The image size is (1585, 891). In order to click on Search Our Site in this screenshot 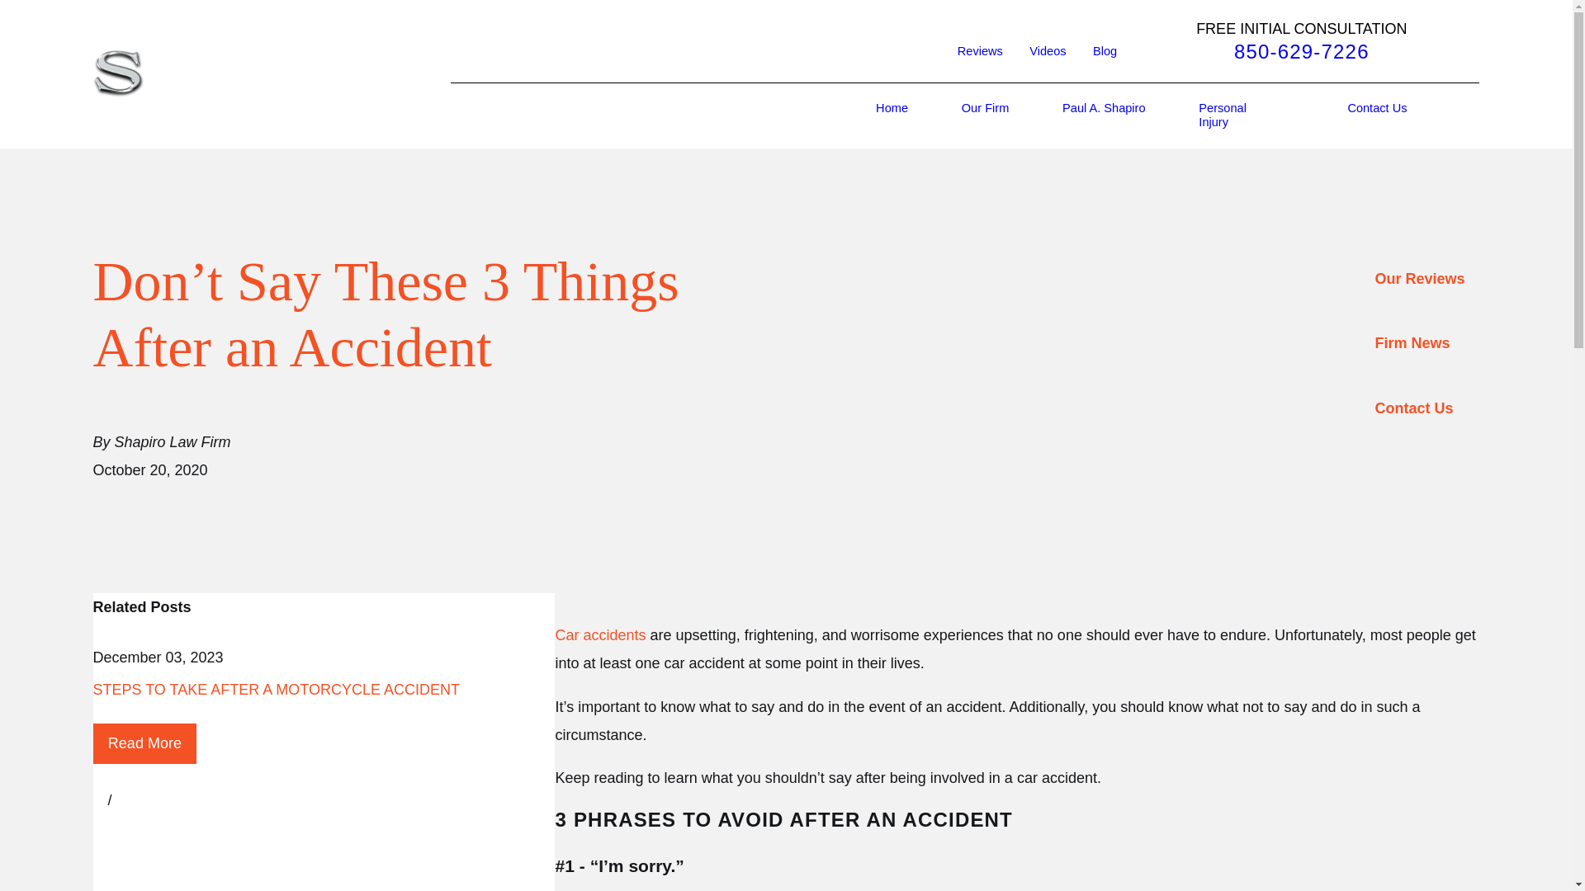, I will do `click(855, 115)`.